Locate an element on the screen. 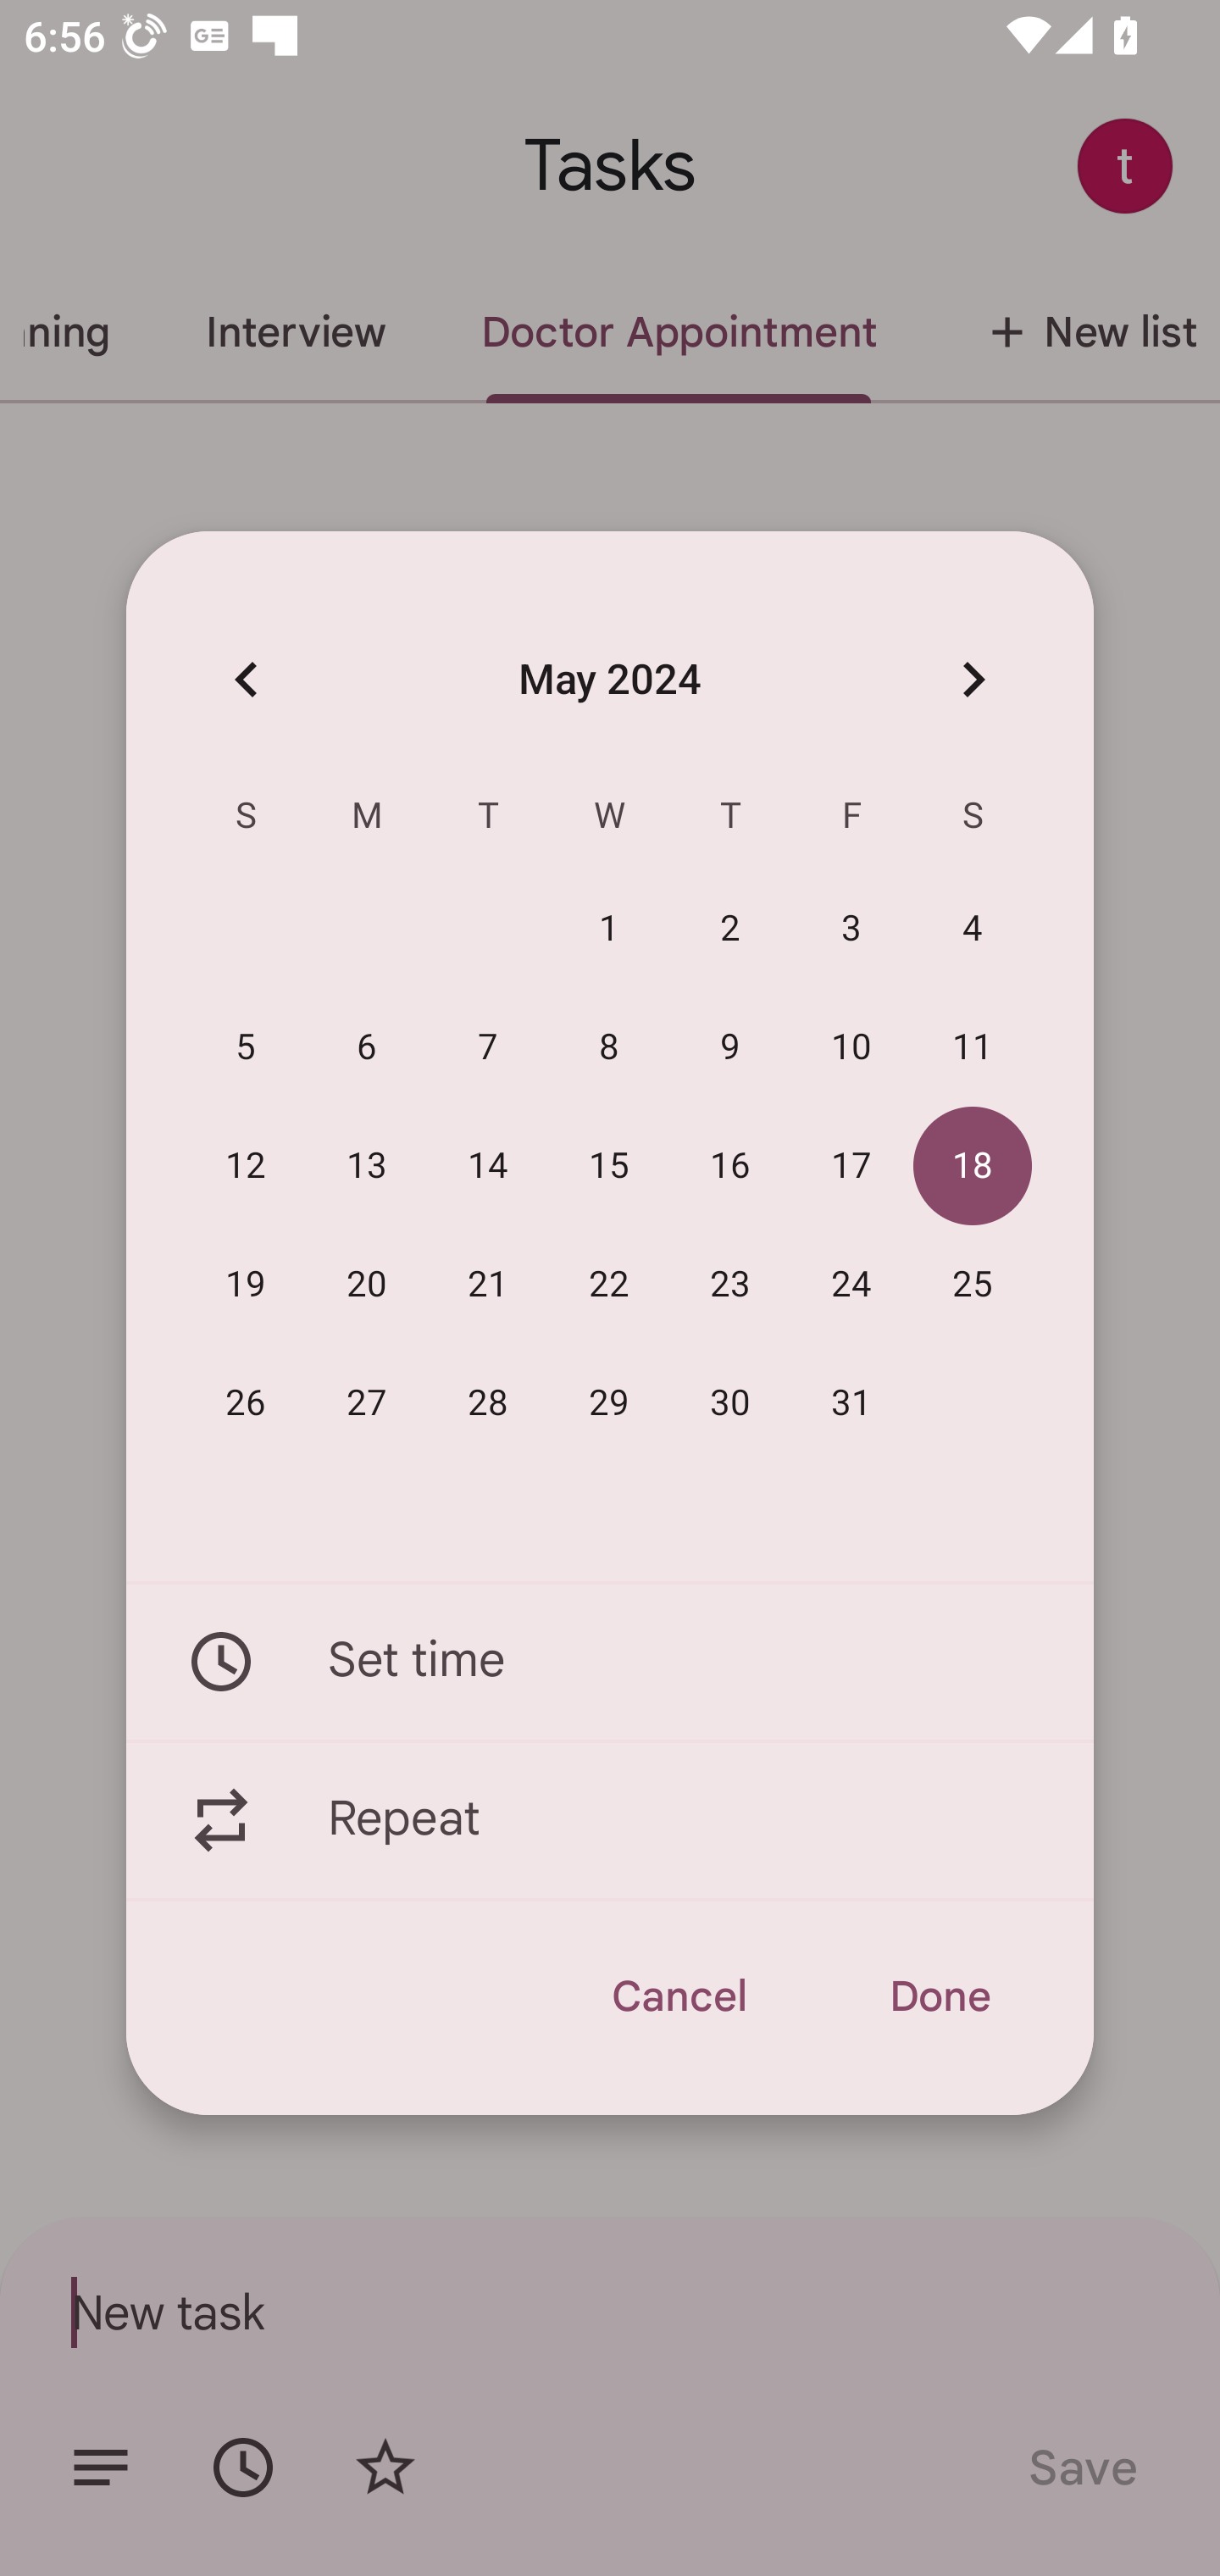 The height and width of the screenshot is (2576, 1220). 8 08 May 2024 is located at coordinates (609, 1048).